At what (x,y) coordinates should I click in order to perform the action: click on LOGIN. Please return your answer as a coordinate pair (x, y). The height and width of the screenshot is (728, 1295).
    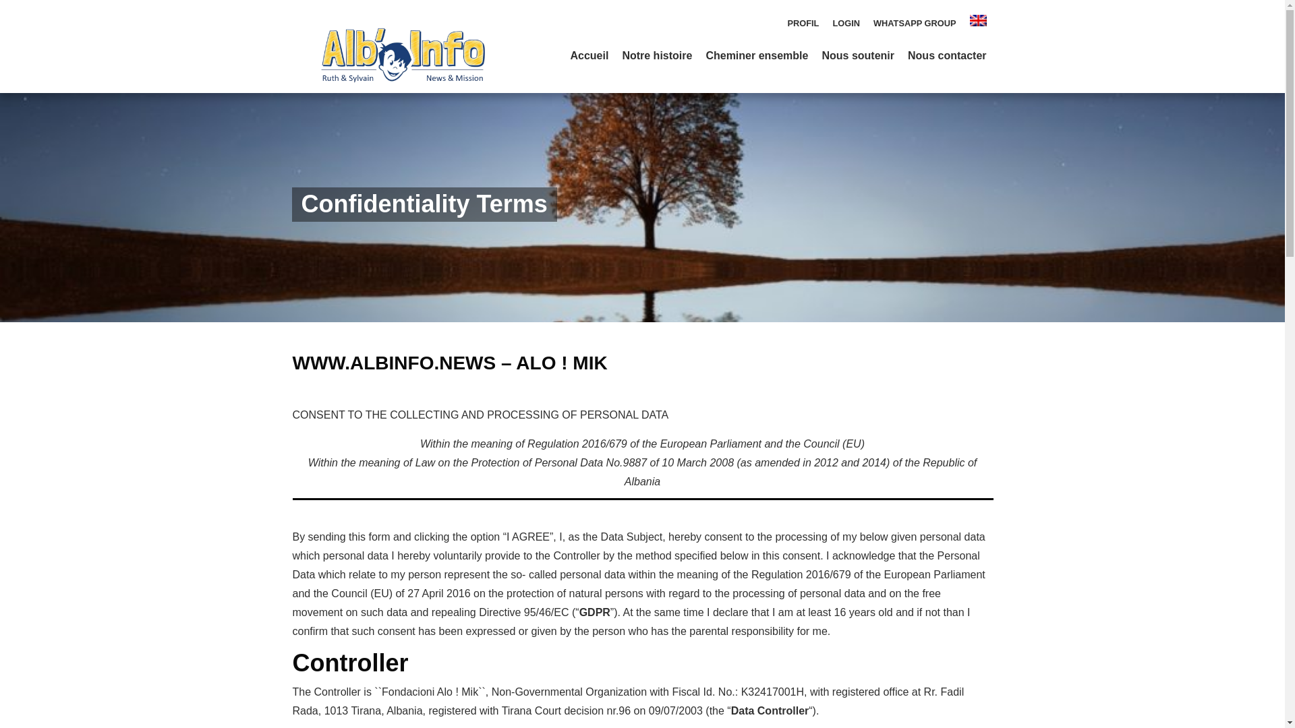
    Looking at the image, I should click on (846, 23).